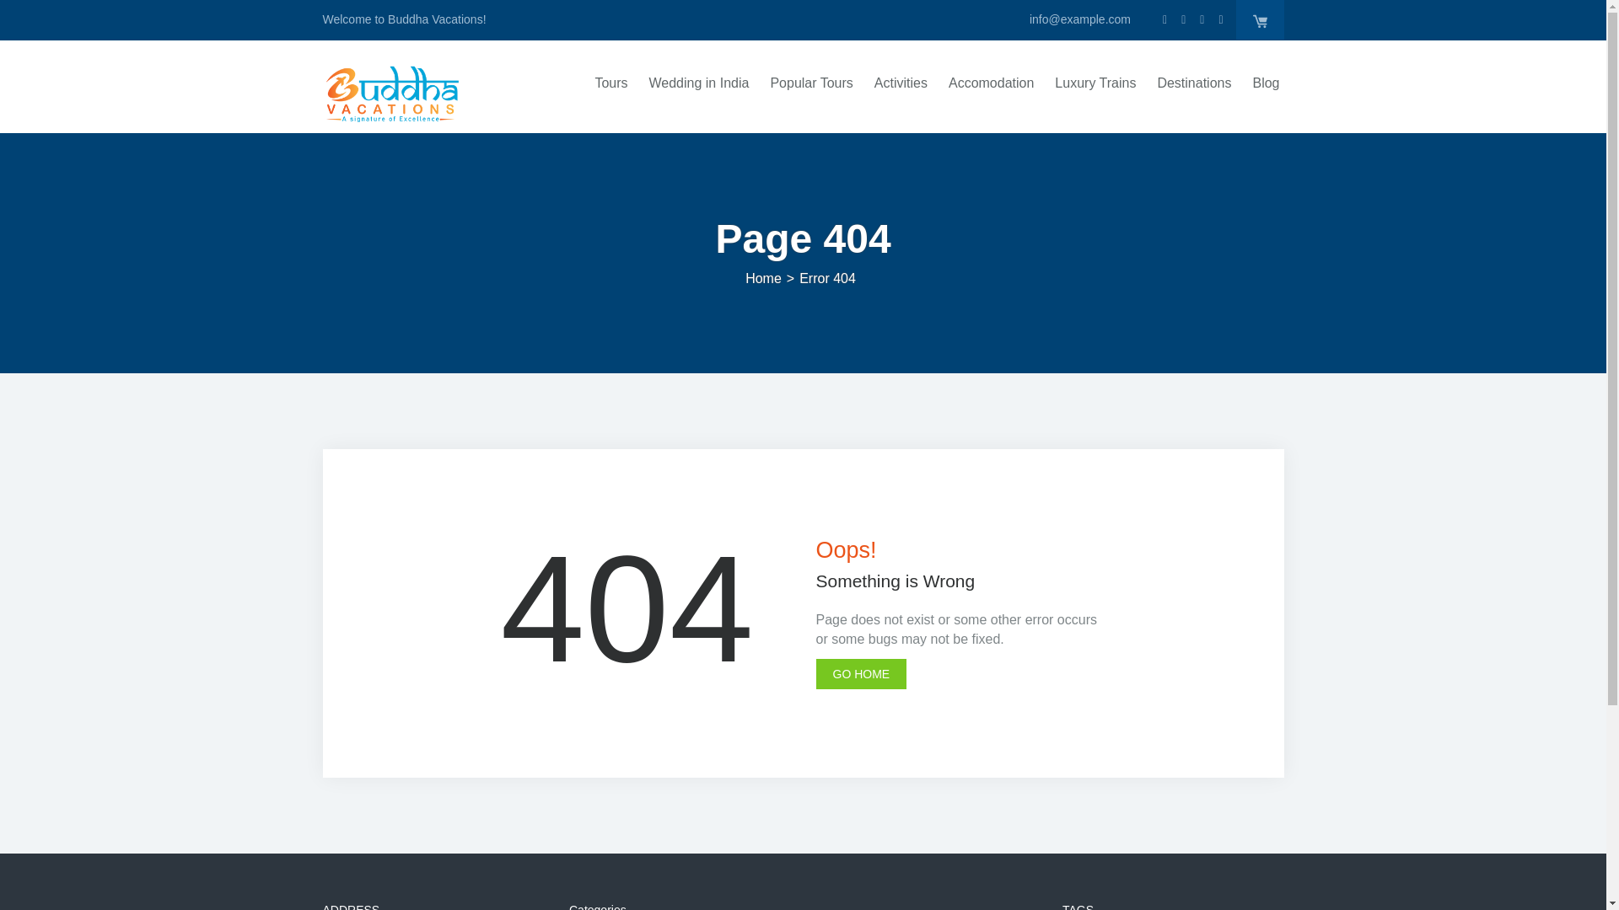 The height and width of the screenshot is (910, 1619). Describe the element at coordinates (763, 278) in the screenshot. I see `Home` at that location.